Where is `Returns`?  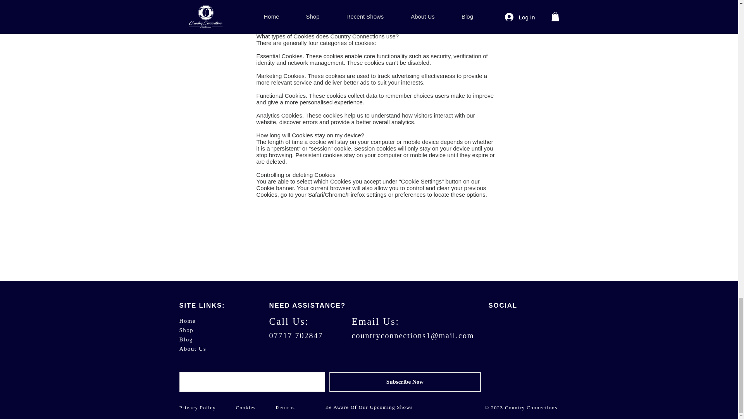 Returns is located at coordinates (286, 407).